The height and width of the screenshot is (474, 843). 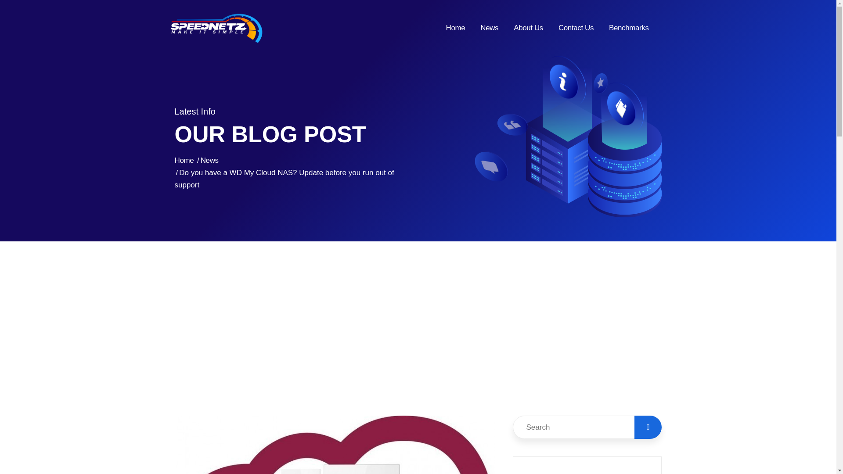 I want to click on Home, so click(x=184, y=160).